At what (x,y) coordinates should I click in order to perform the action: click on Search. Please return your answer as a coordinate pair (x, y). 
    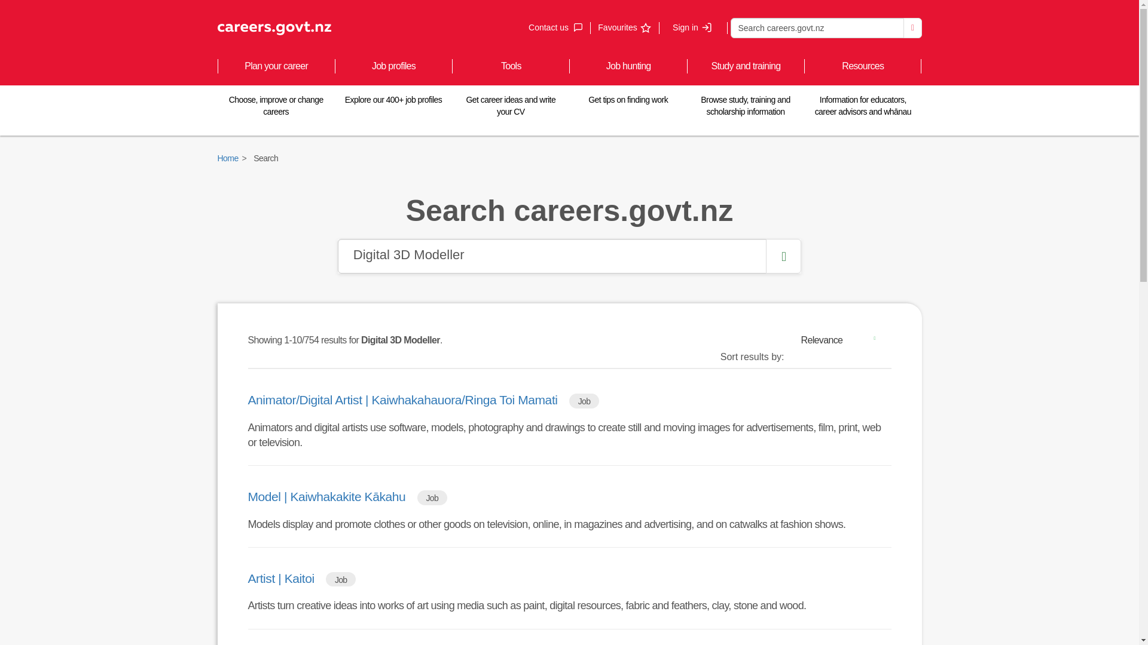
    Looking at the image, I should click on (555, 27).